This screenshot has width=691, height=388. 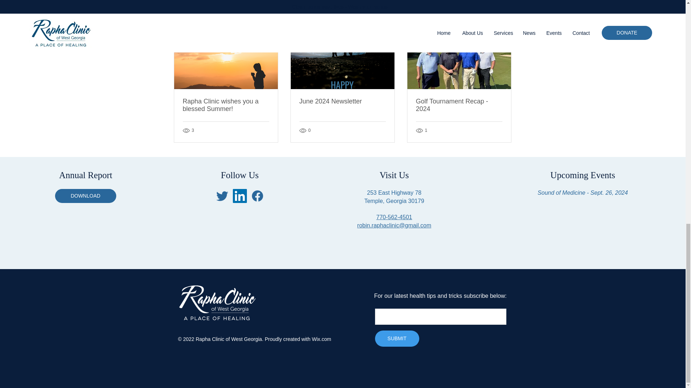 What do you see at coordinates (397, 338) in the screenshot?
I see `SUBMIT` at bounding box center [397, 338].